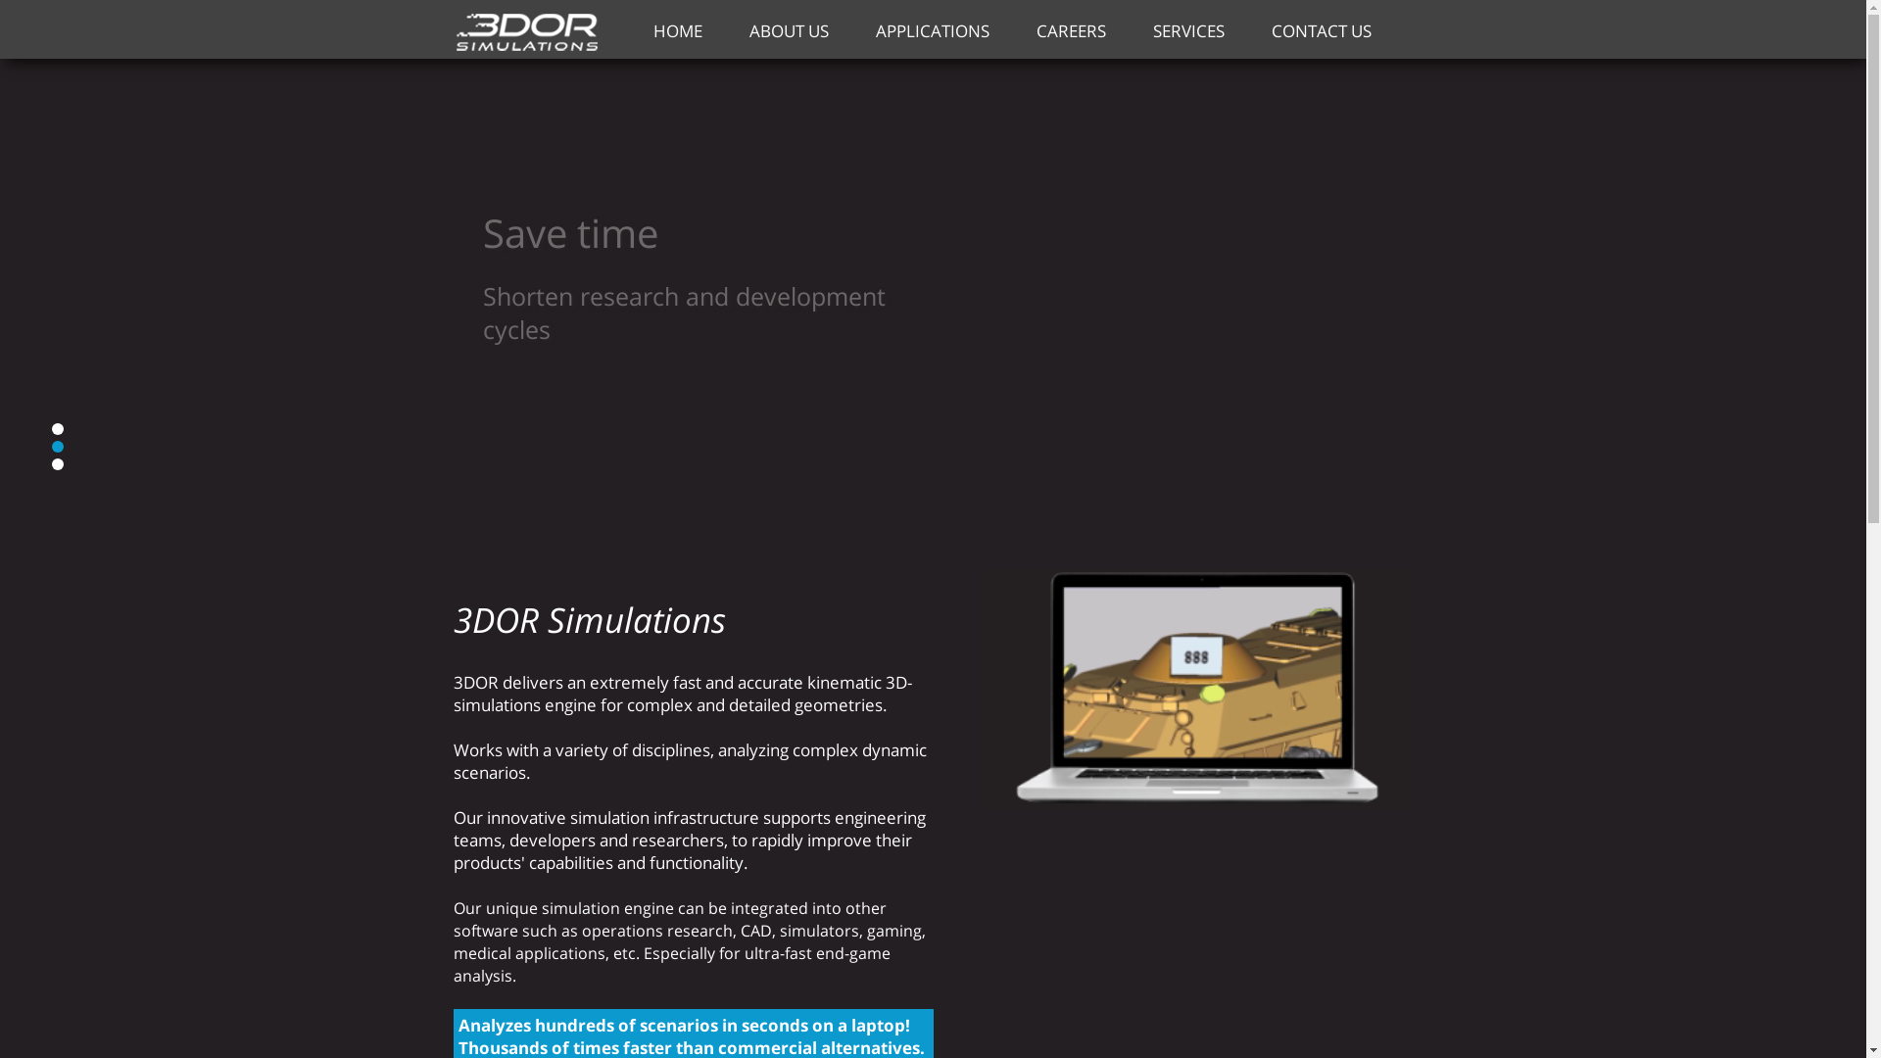 The height and width of the screenshot is (1058, 1881). What do you see at coordinates (788, 31) in the screenshot?
I see `ABOUT US` at bounding box center [788, 31].